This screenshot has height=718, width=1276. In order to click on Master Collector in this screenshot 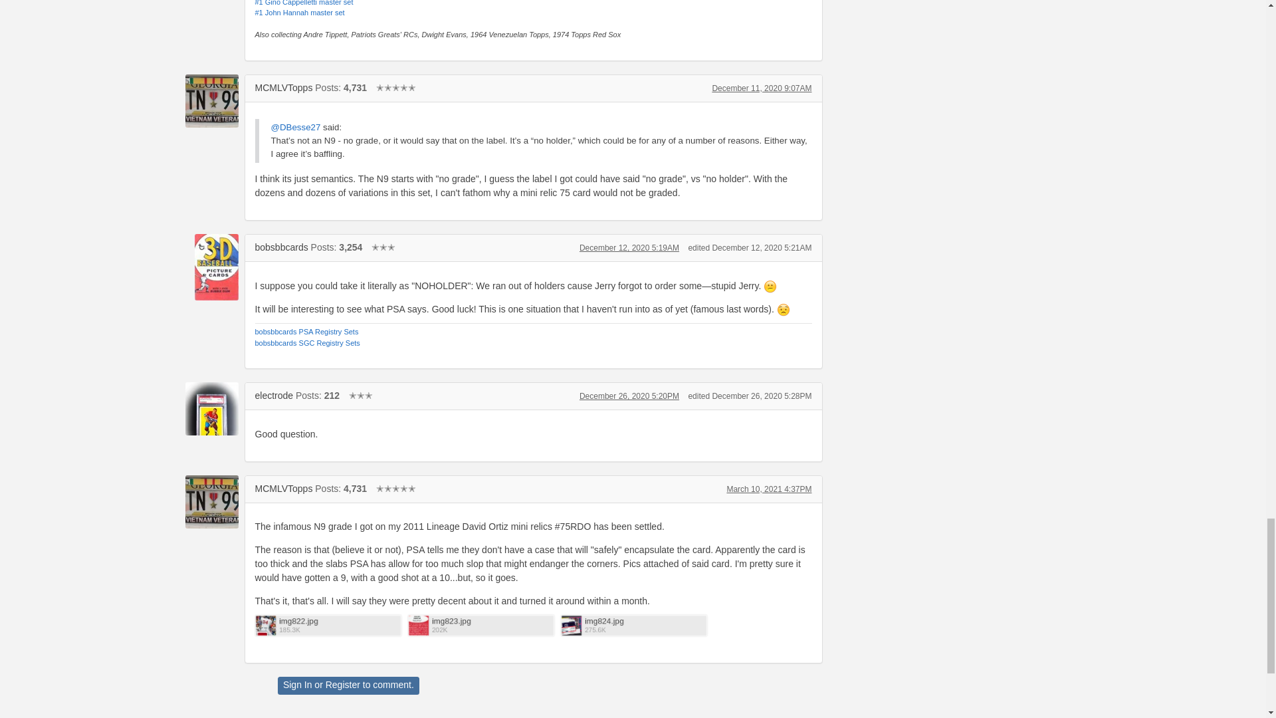, I will do `click(396, 88)`.